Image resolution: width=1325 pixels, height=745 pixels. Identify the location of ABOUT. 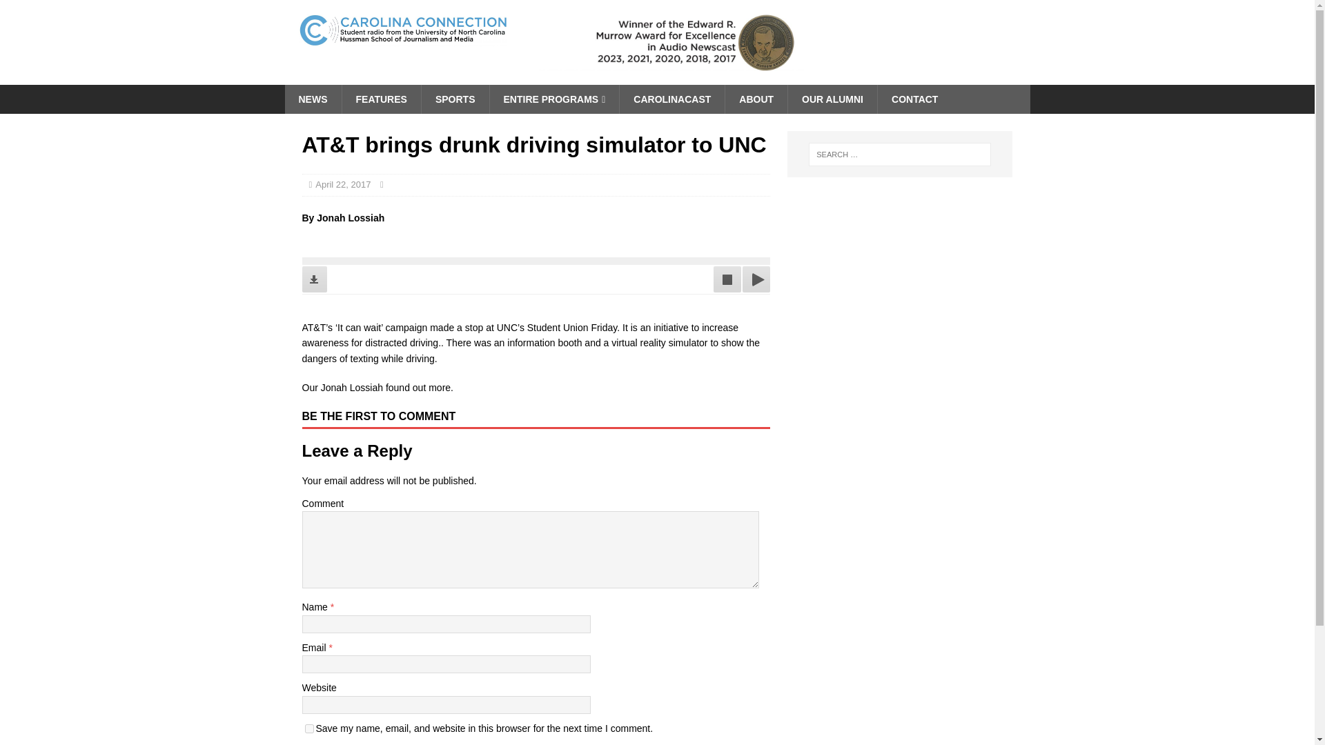
(756, 99).